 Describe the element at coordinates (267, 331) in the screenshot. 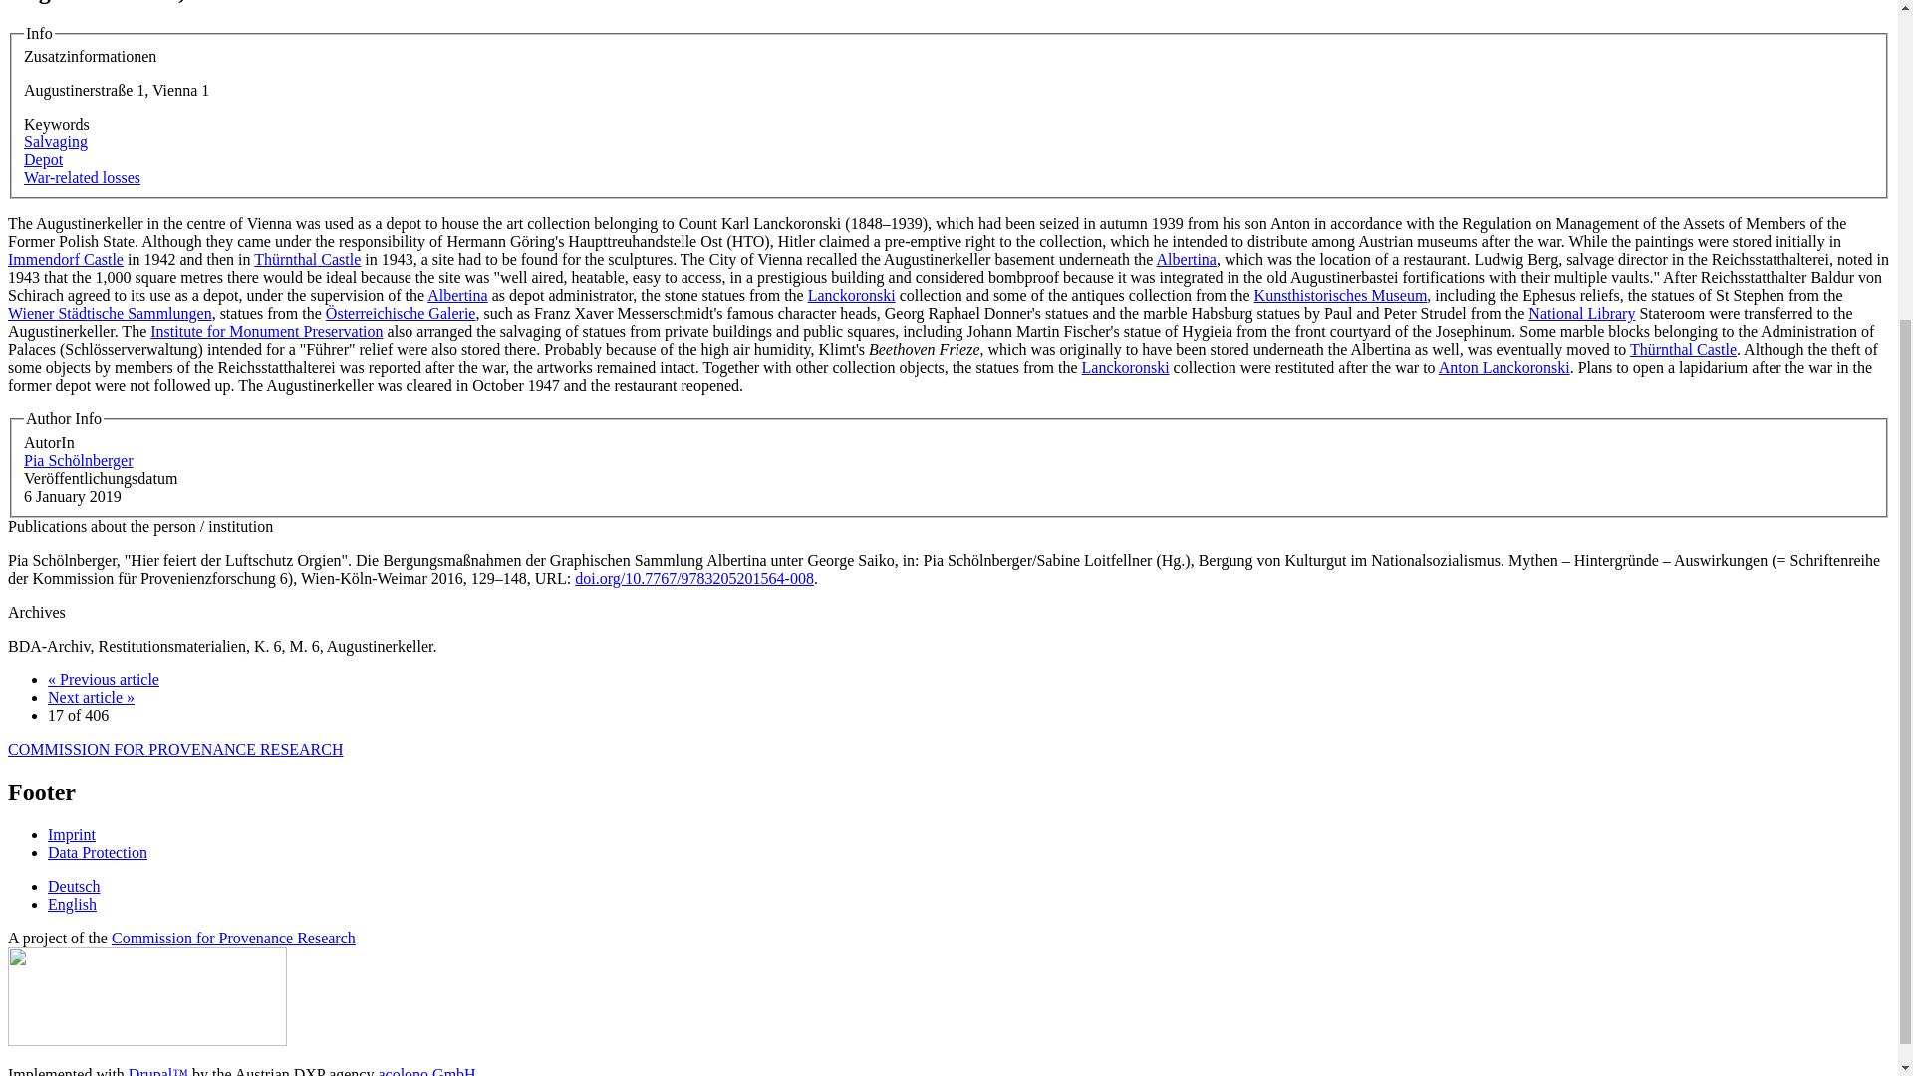

I see `Federal Monuments Authority` at that location.